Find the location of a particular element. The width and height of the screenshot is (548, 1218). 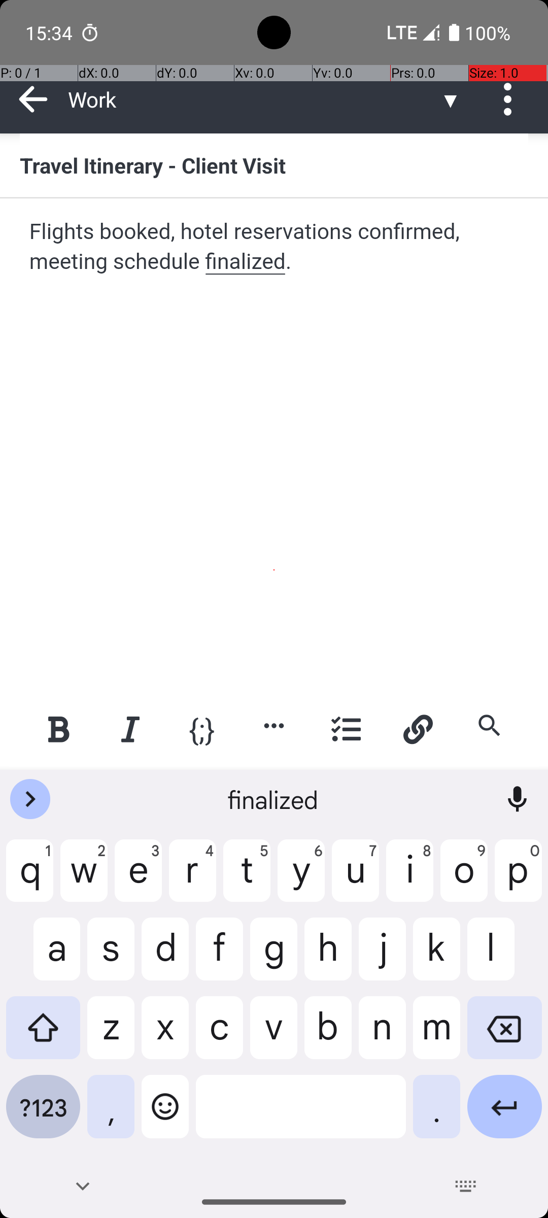

finalized is located at coordinates (274, 799).